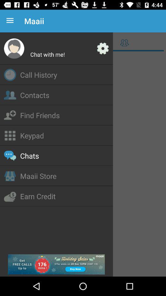 Image resolution: width=166 pixels, height=296 pixels. What do you see at coordinates (103, 48) in the screenshot?
I see `open settings section` at bounding box center [103, 48].